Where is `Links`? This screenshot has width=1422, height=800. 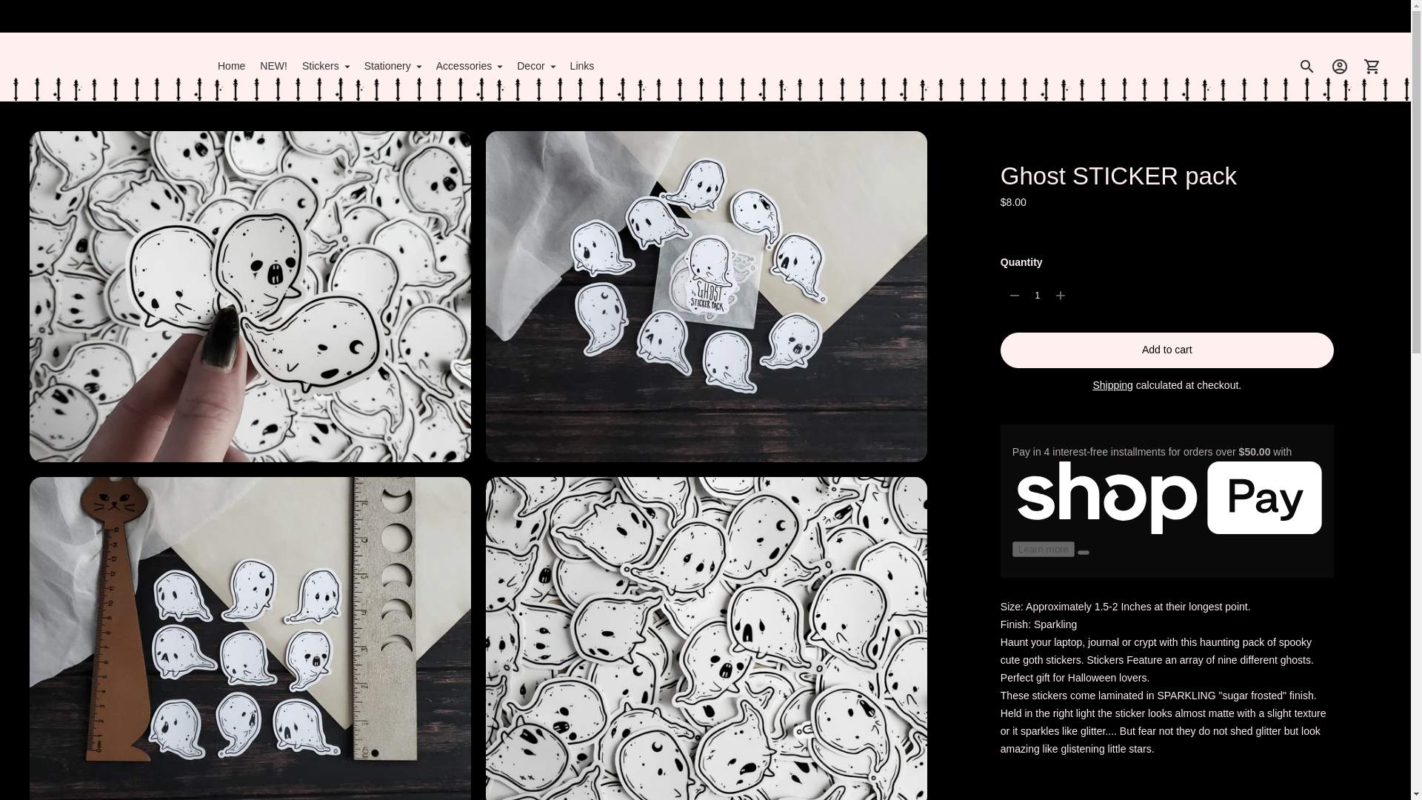
Links is located at coordinates (582, 67).